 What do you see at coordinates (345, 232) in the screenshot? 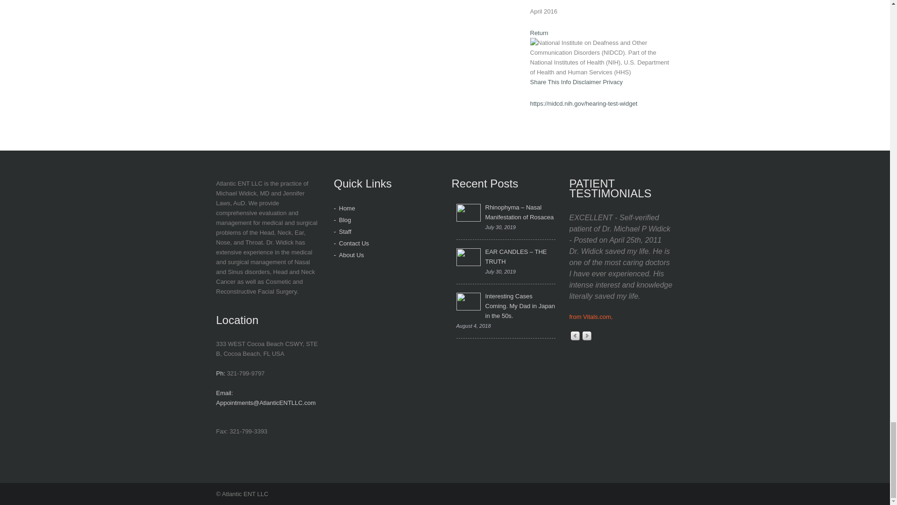
I see `Staff` at bounding box center [345, 232].